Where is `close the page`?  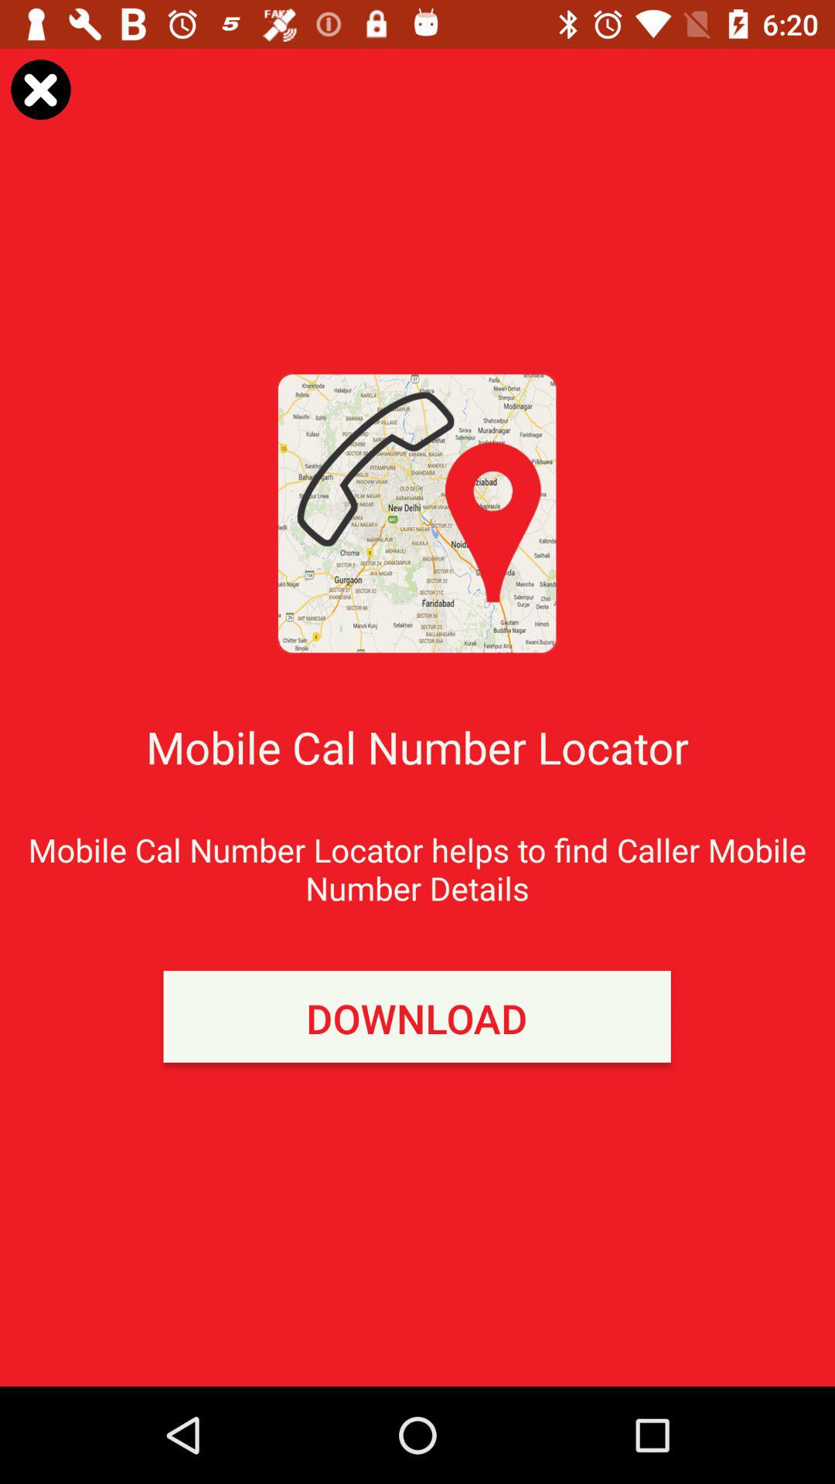 close the page is located at coordinates (40, 90).